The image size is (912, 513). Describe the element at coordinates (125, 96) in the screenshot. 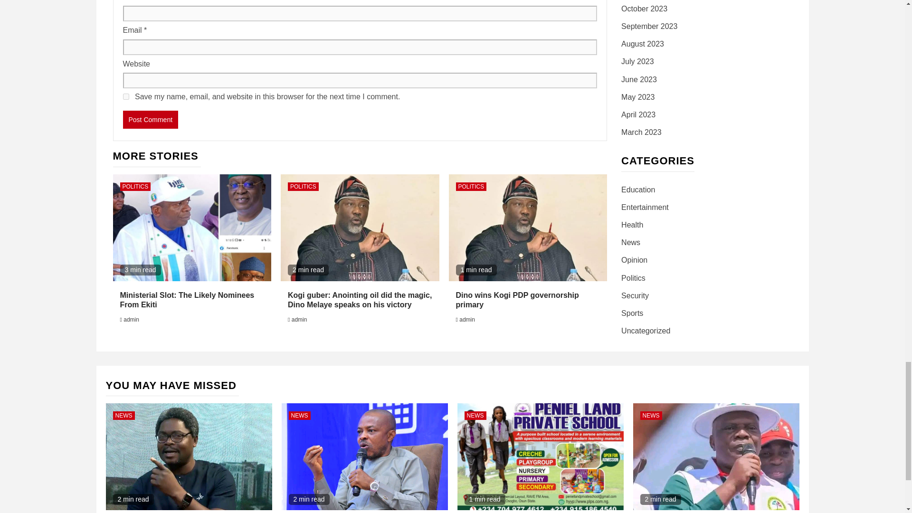

I see `yes` at that location.